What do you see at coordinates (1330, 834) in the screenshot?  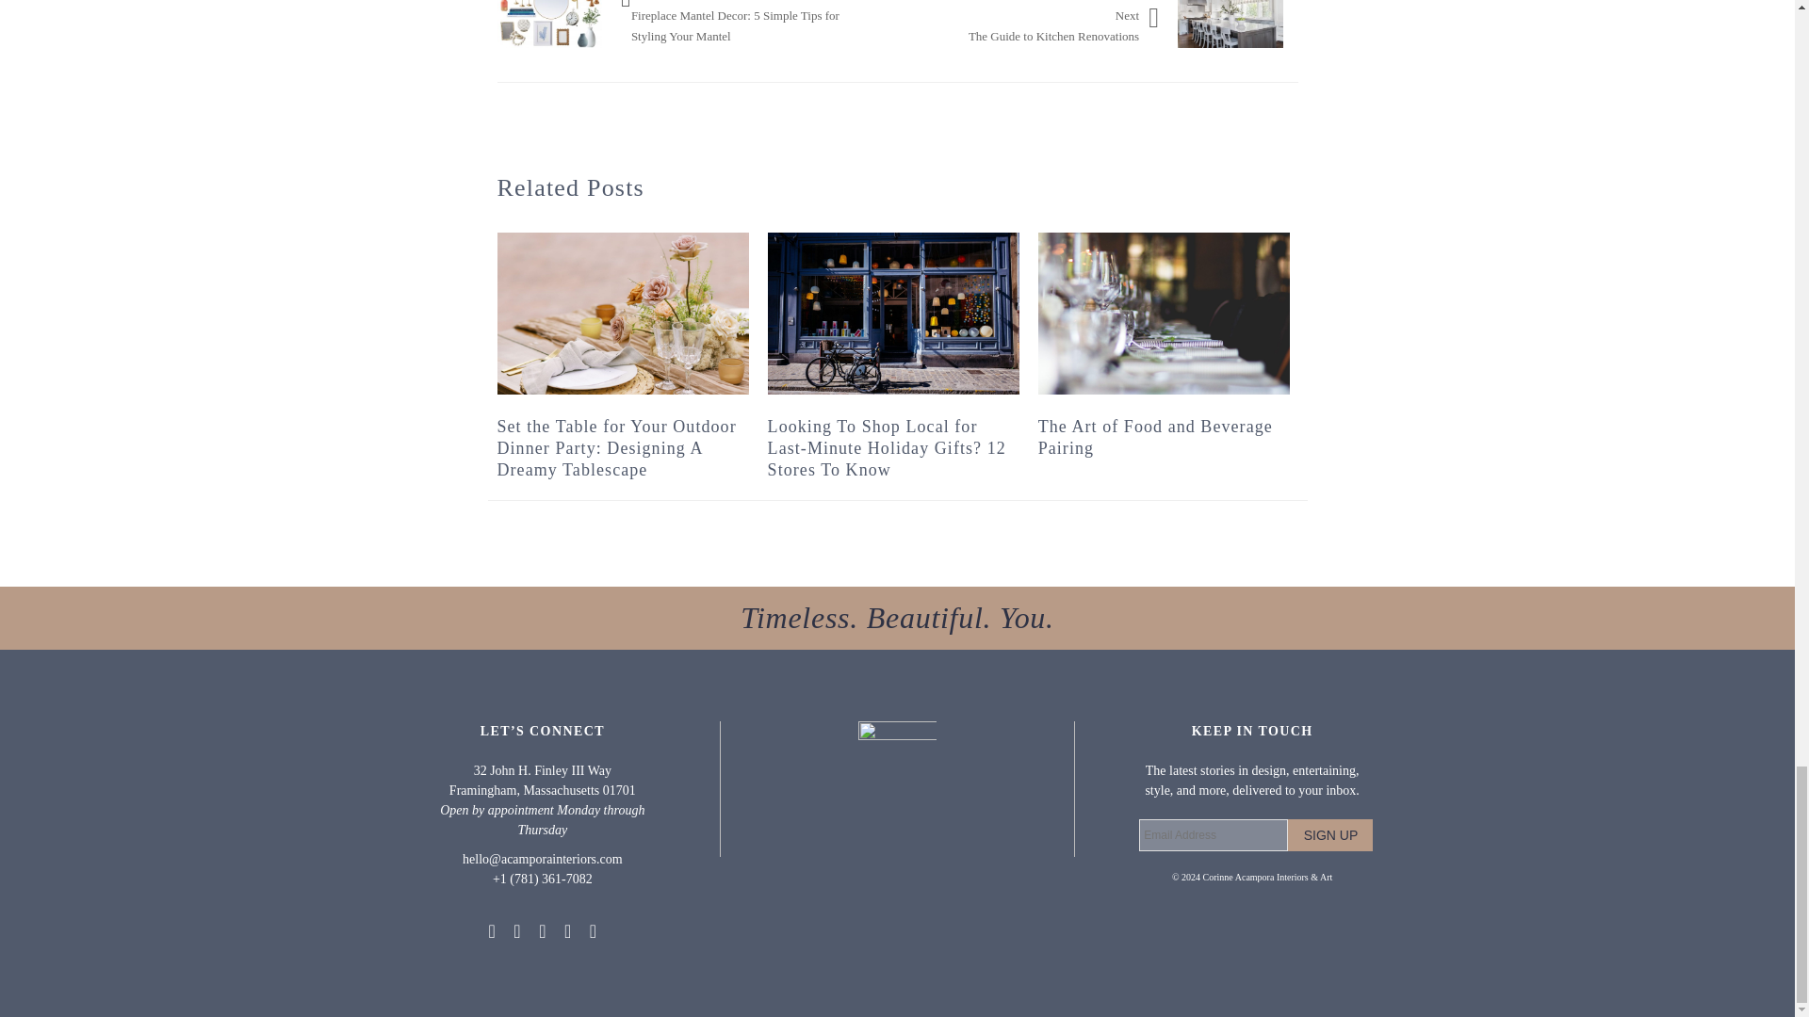 I see `Sign Up` at bounding box center [1330, 834].